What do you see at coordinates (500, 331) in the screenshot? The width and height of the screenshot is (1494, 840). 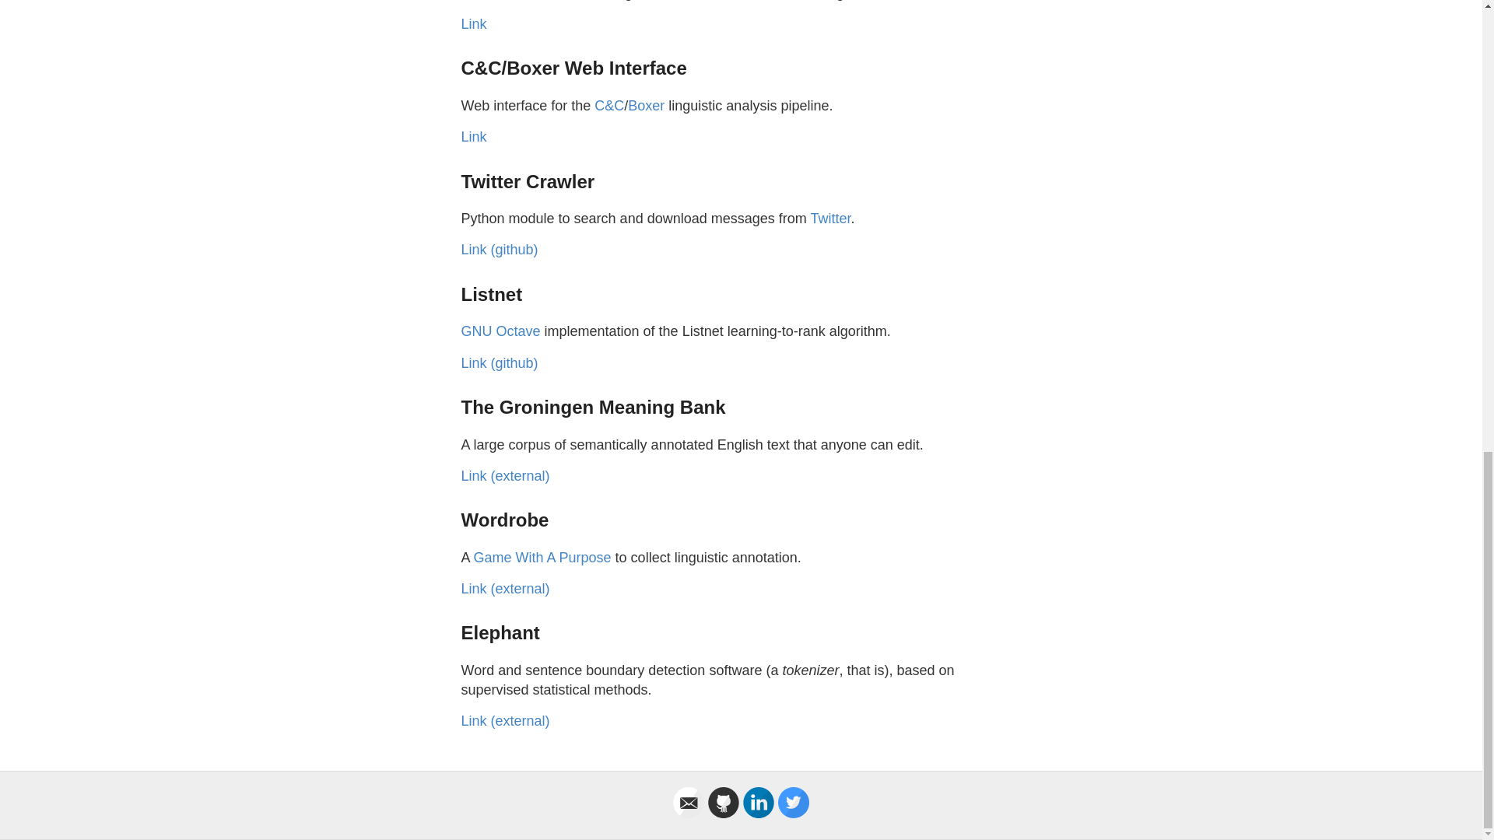 I see `GNU Octave` at bounding box center [500, 331].